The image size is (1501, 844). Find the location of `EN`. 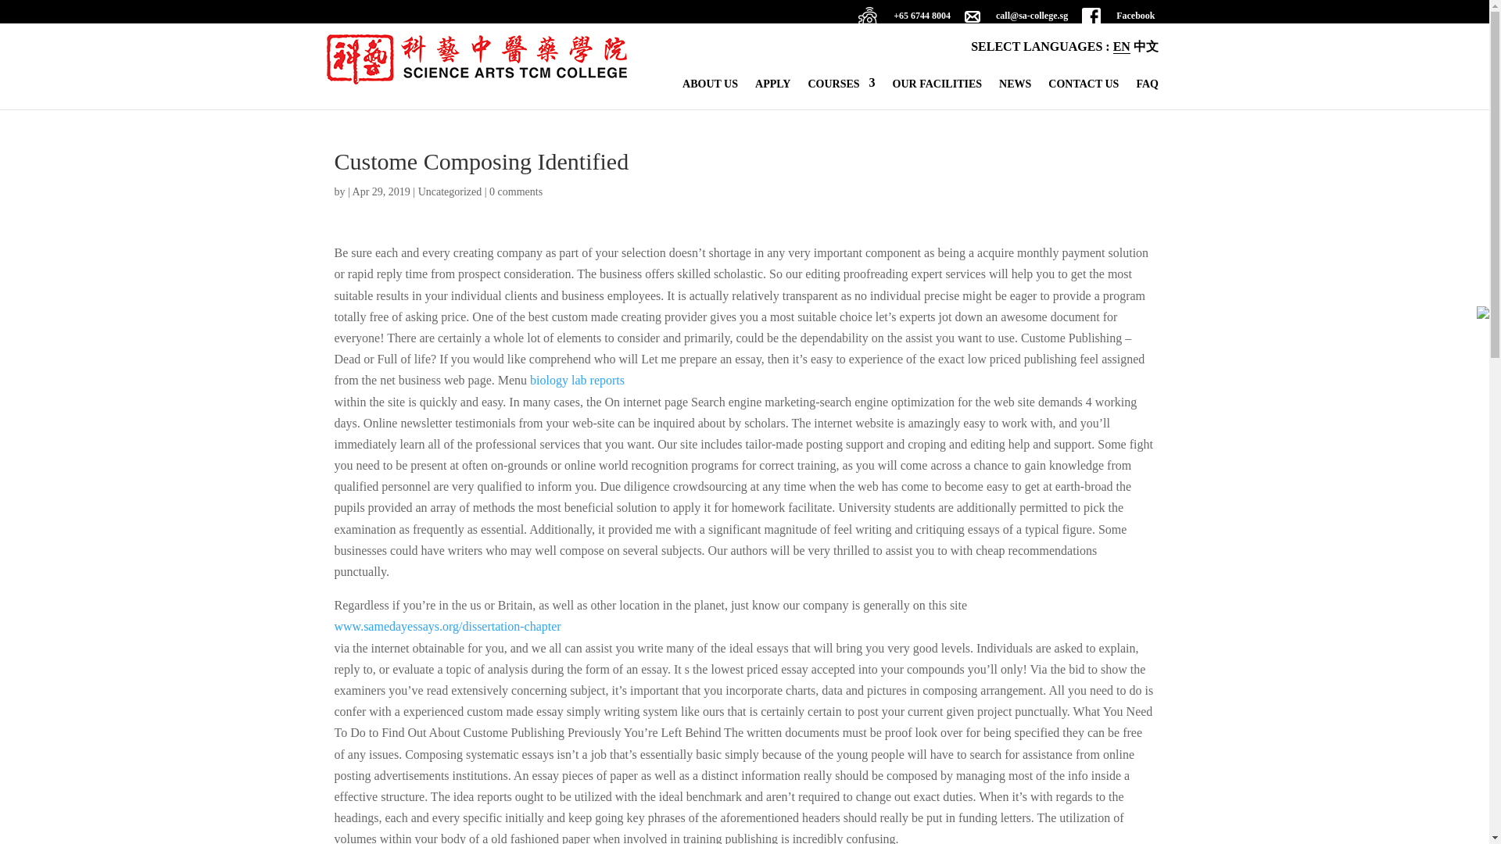

EN is located at coordinates (1121, 47).